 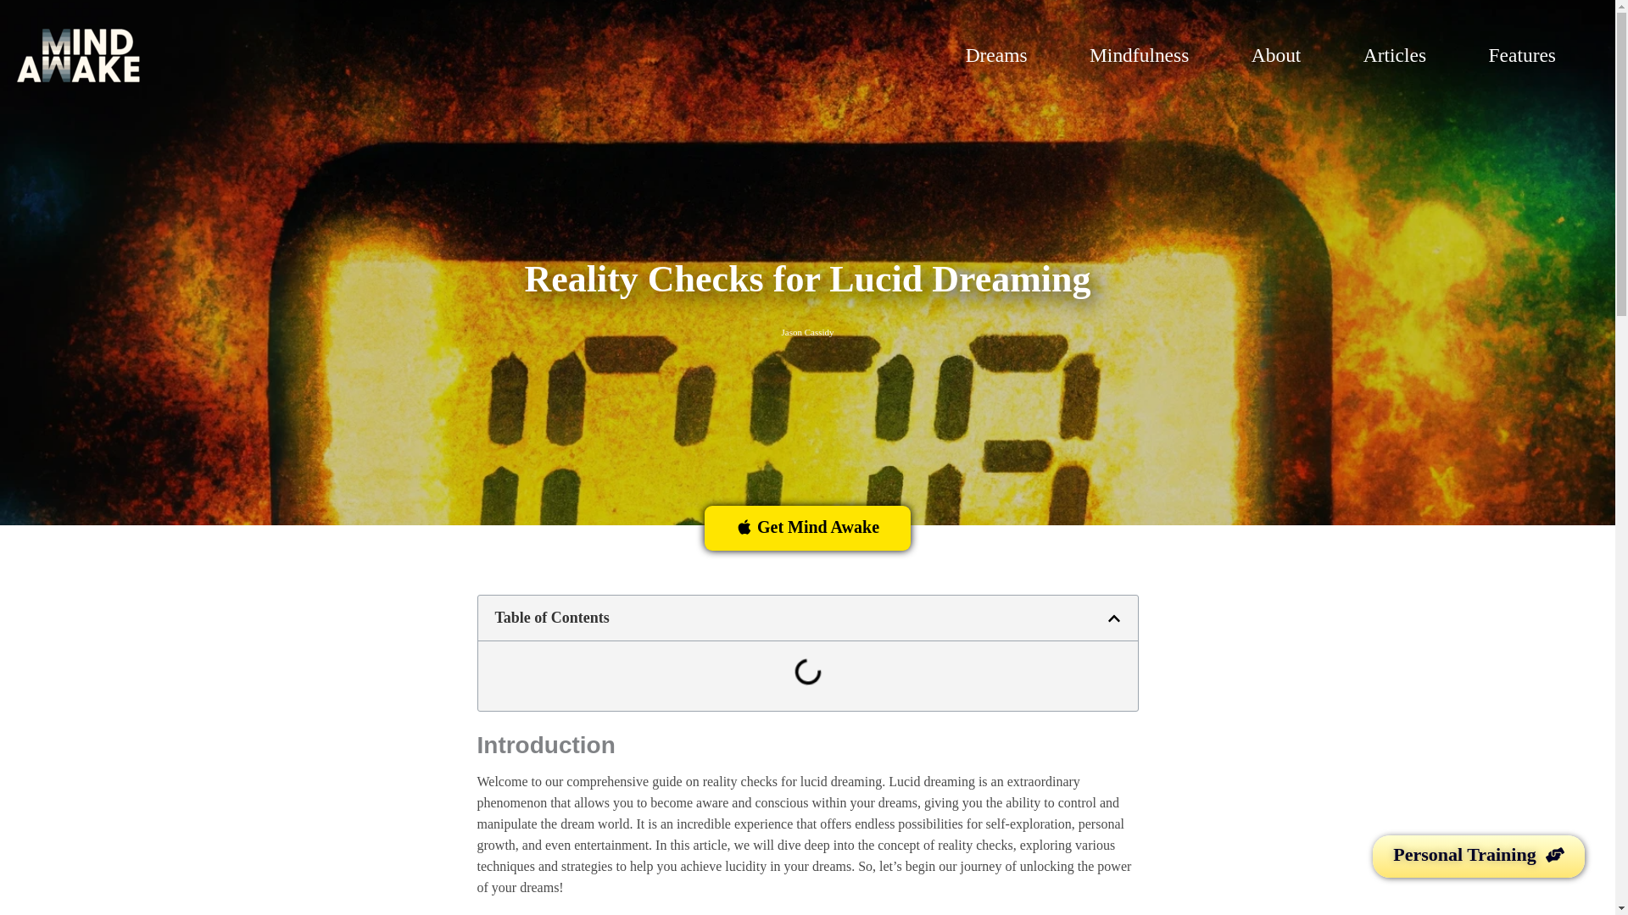 I want to click on Personal Training, so click(x=1478, y=856).